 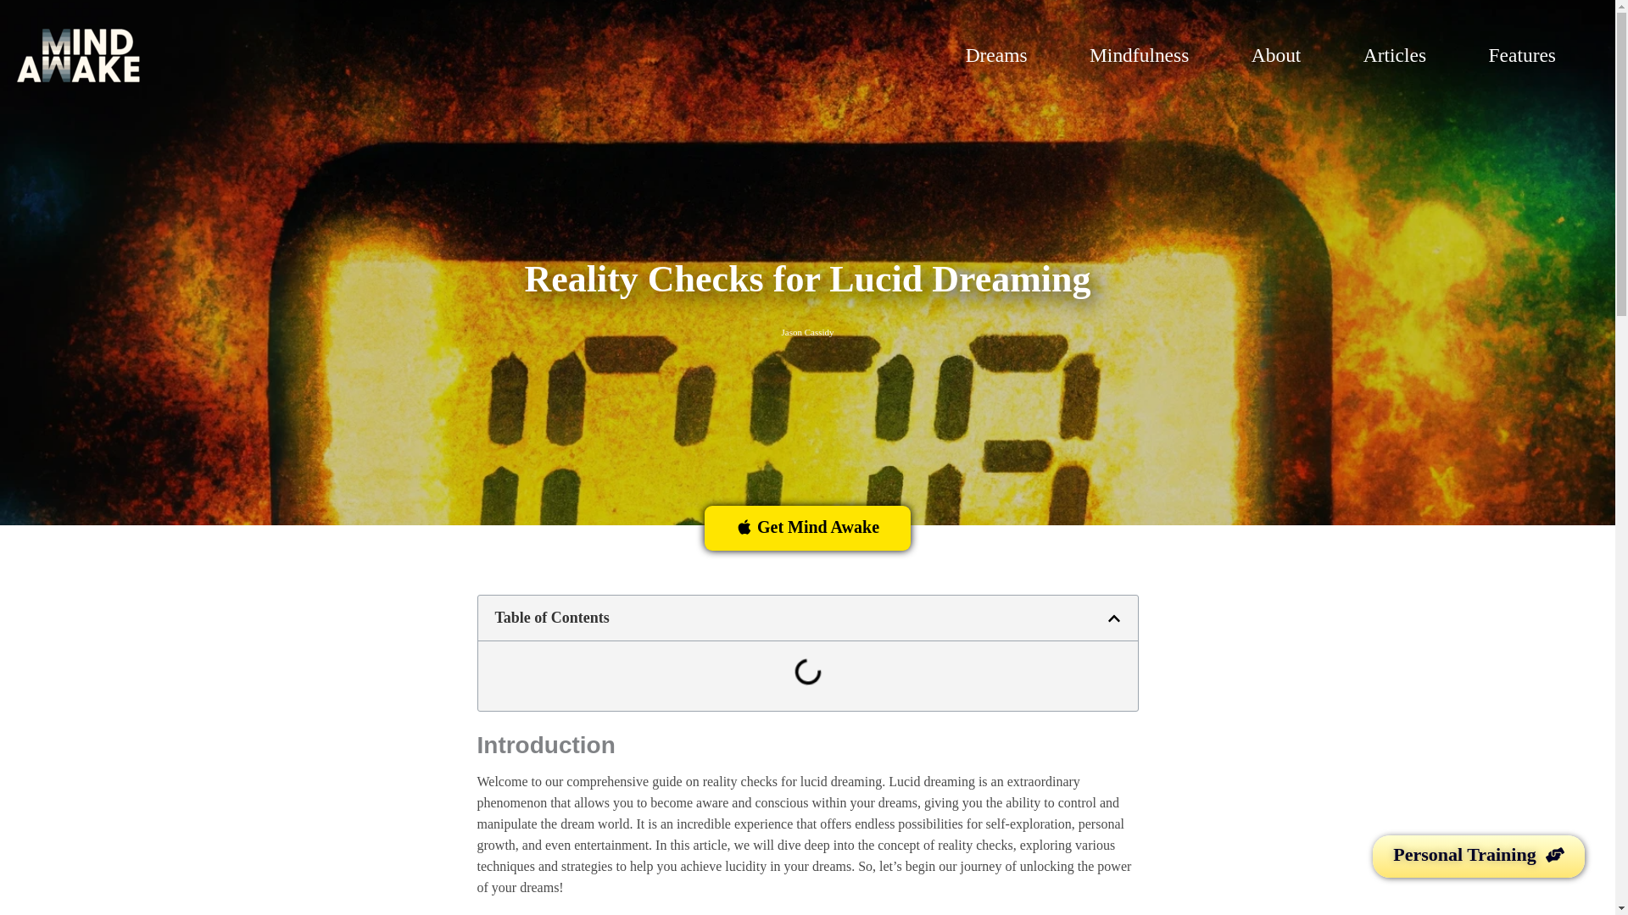 I want to click on Personal Training, so click(x=1478, y=856).